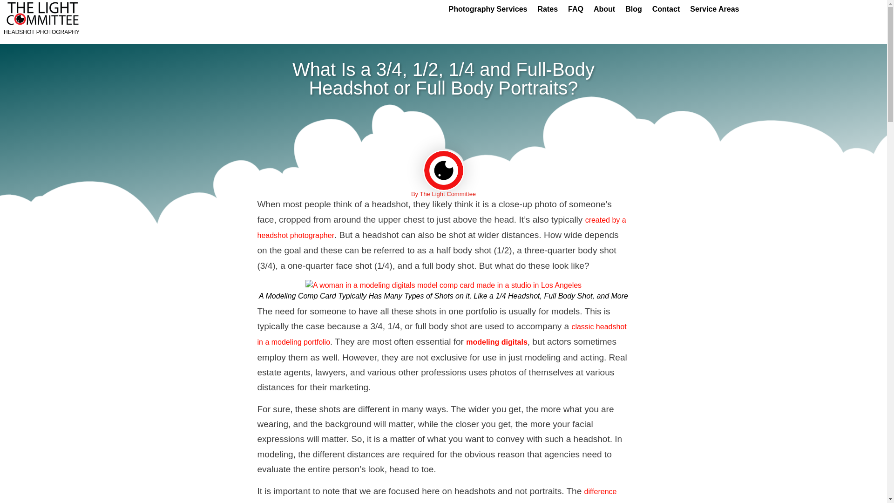 The image size is (894, 503). What do you see at coordinates (443, 285) in the screenshot?
I see `The Light Committee` at bounding box center [443, 285].